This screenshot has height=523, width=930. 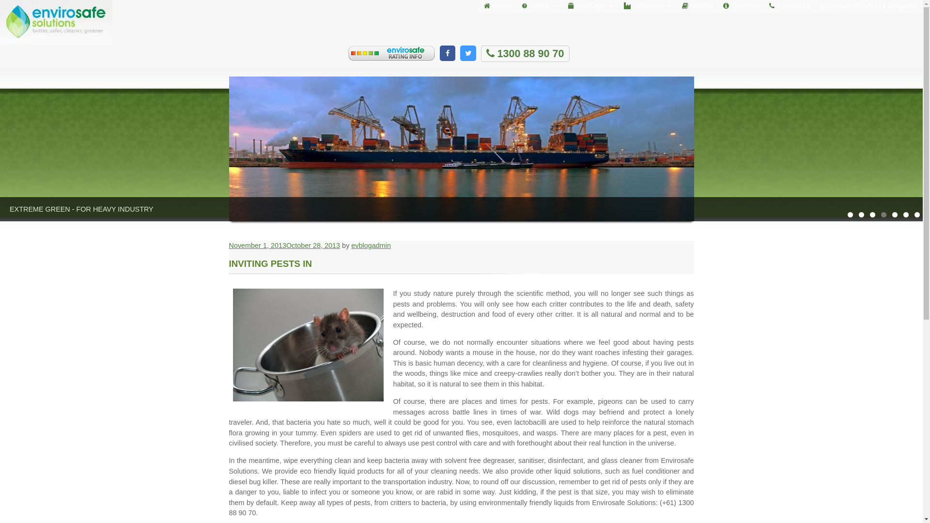 I want to click on Follow us on Facebook, so click(x=448, y=53).